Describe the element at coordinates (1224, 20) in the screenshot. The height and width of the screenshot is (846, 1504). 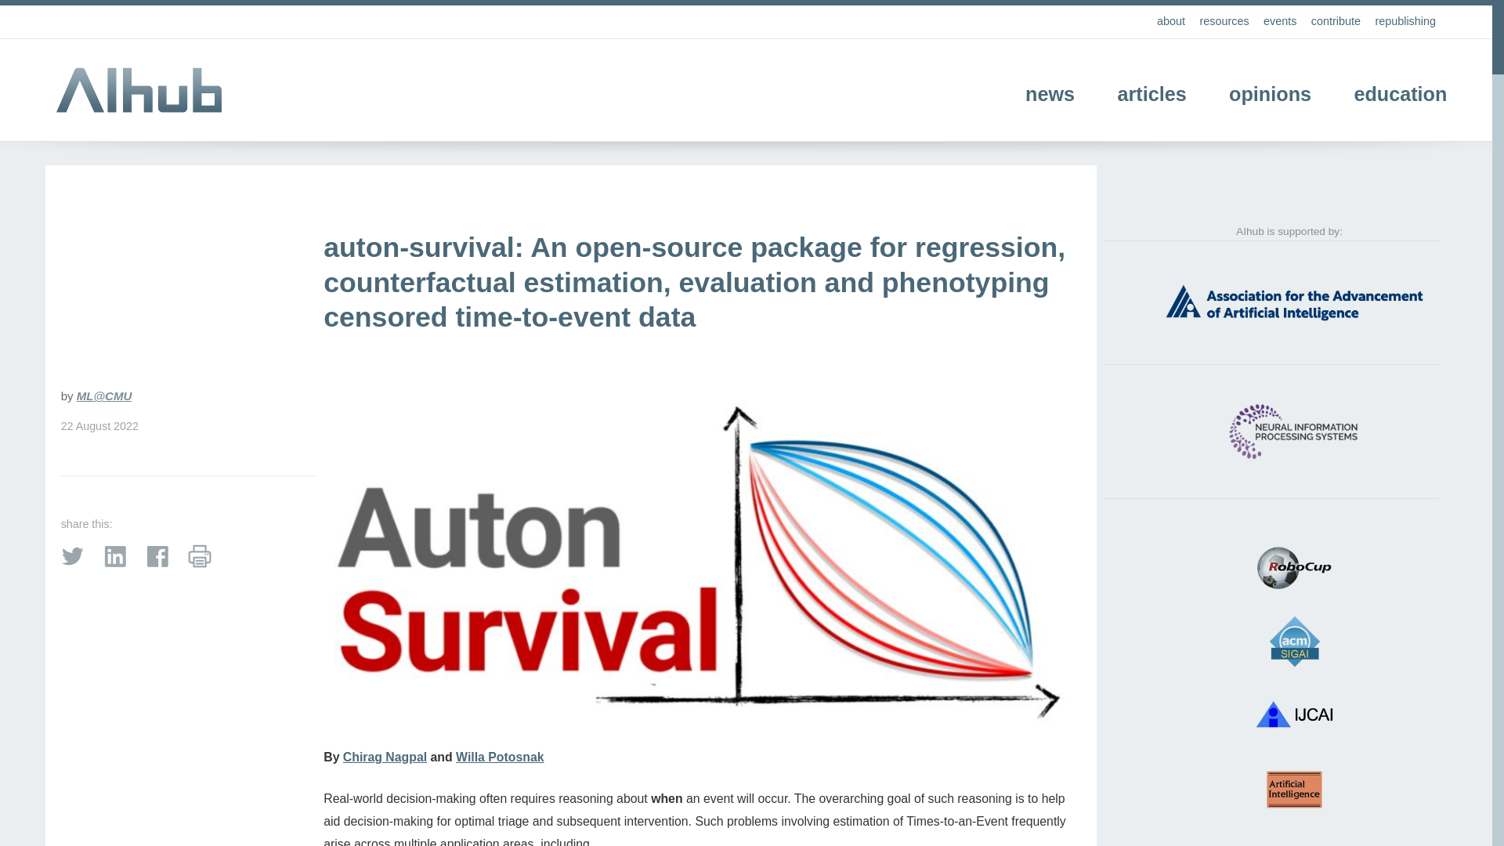
I see `resources` at that location.